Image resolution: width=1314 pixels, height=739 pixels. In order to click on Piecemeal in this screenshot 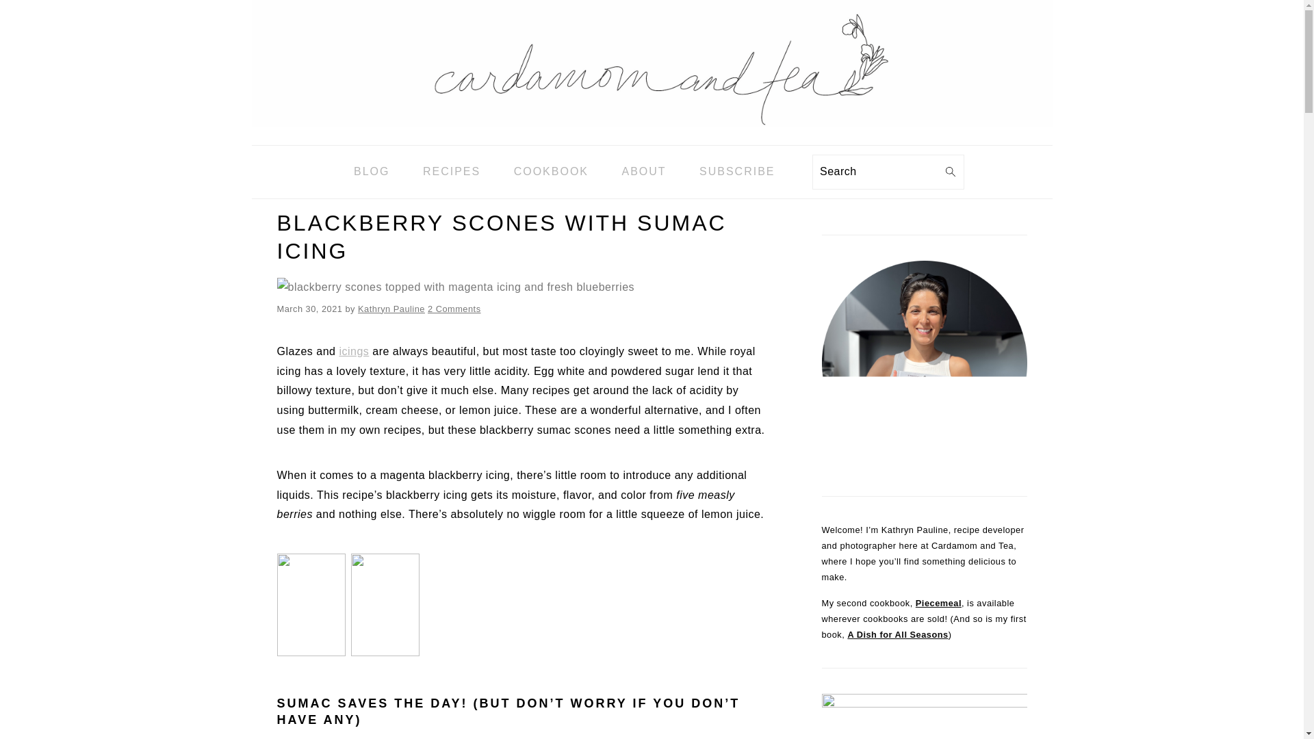, I will do `click(939, 602)`.